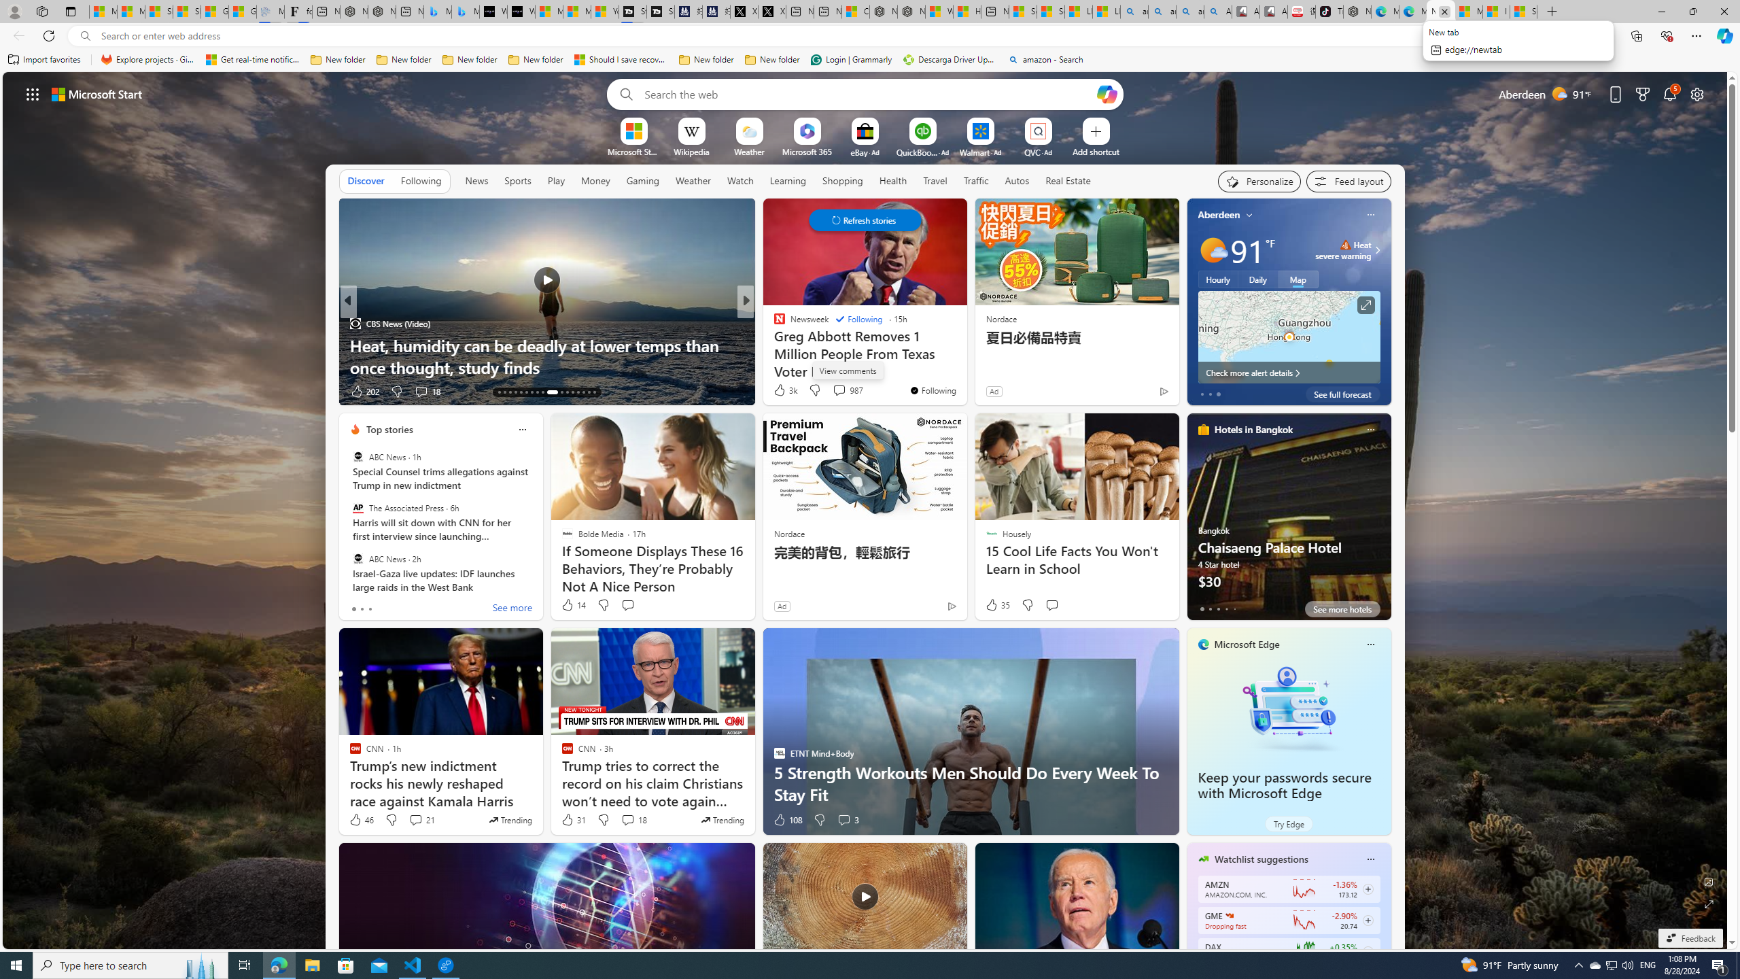 The width and height of the screenshot is (1740, 979). Describe the element at coordinates (643, 181) in the screenshot. I see `Gaming` at that location.